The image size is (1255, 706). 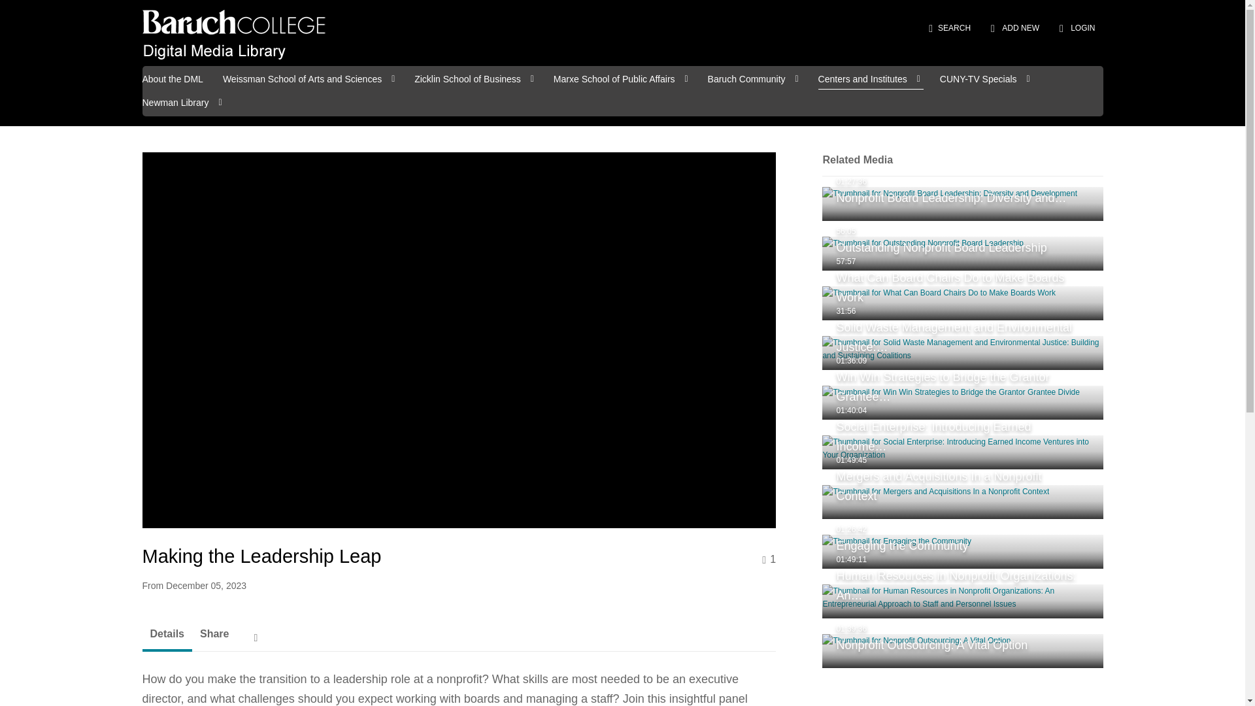 What do you see at coordinates (962, 650) in the screenshot?
I see `Nonprofit Outsourcing: A Vital Option` at bounding box center [962, 650].